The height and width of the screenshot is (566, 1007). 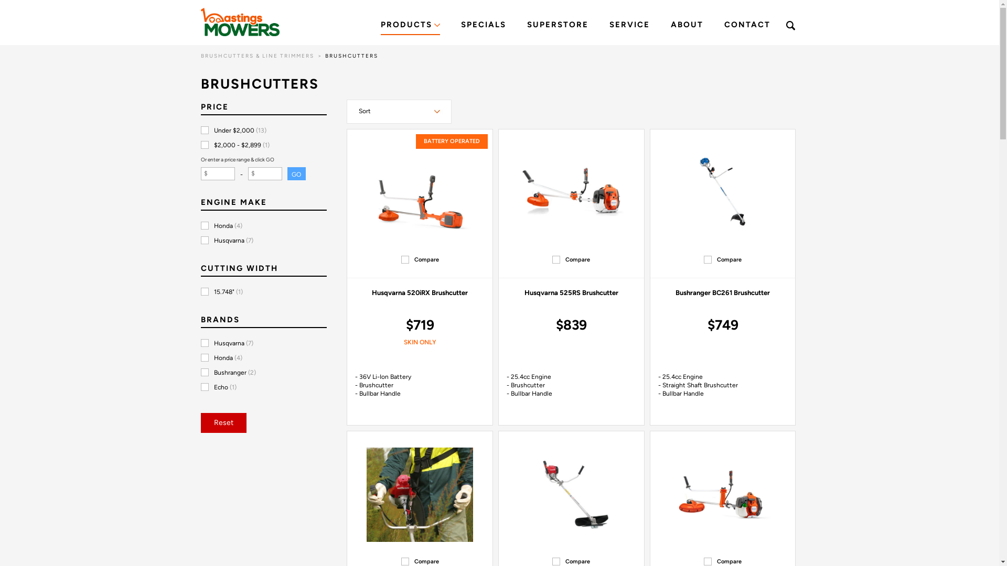 I want to click on SERVICE, so click(x=629, y=27).